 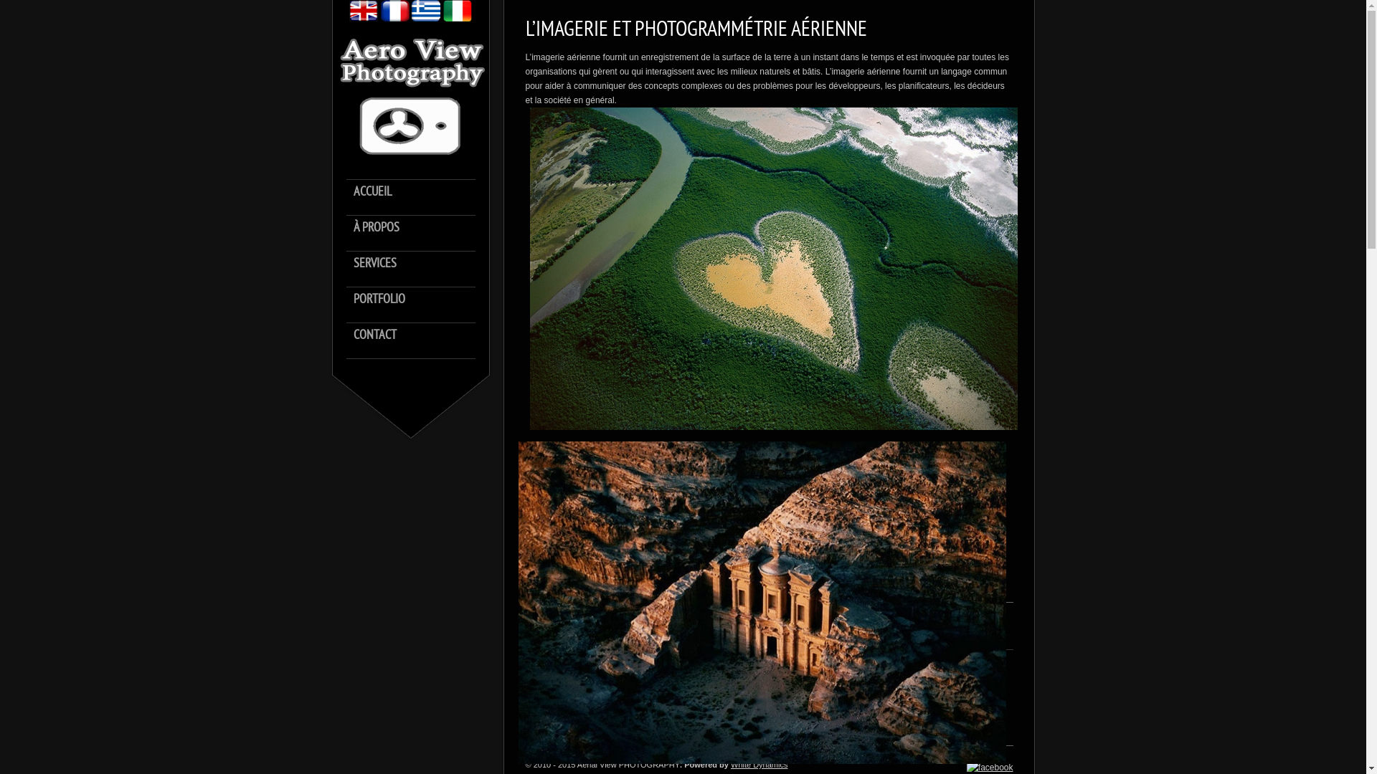 I want to click on Portfolio, so click(x=597, y=705).